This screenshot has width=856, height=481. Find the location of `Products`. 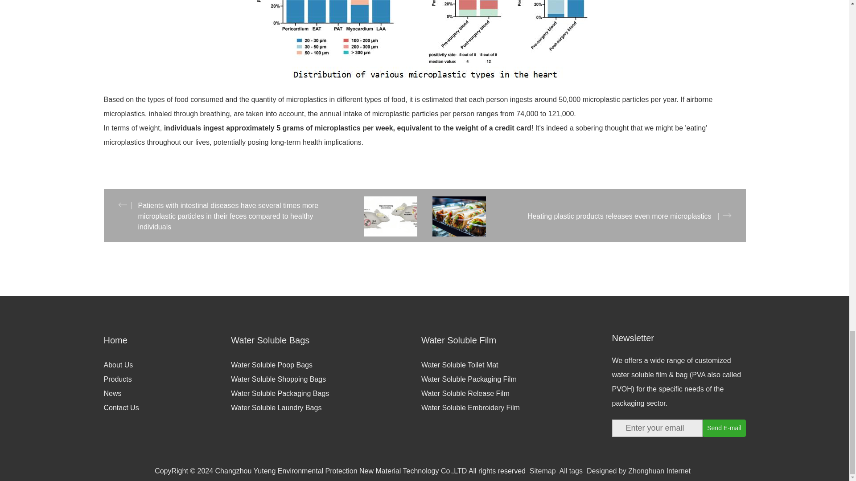

Products is located at coordinates (167, 379).